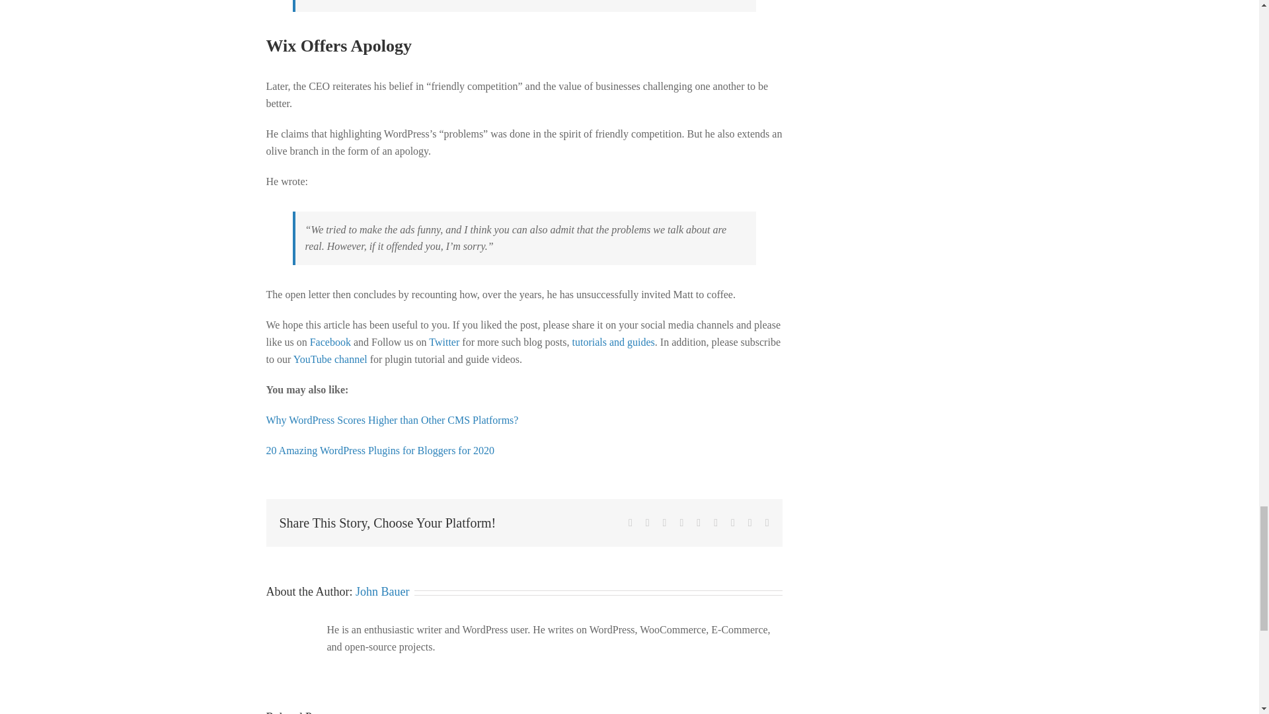 The image size is (1269, 714). I want to click on Tumblr, so click(715, 523).